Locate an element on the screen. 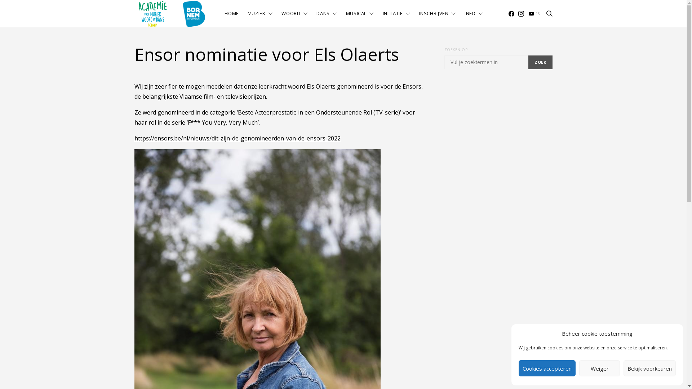 This screenshot has width=692, height=389. WOORD is located at coordinates (295, 14).